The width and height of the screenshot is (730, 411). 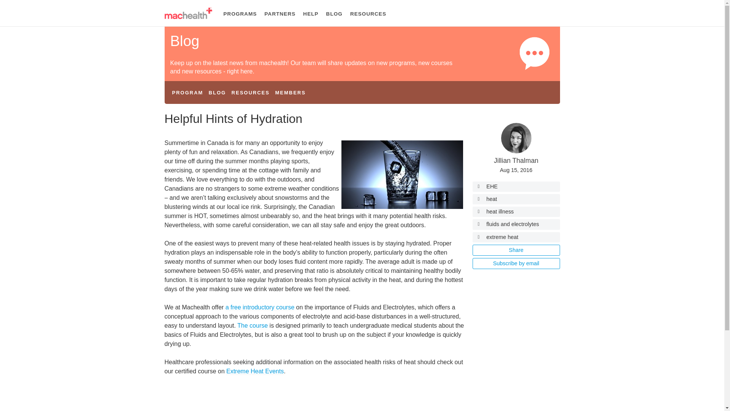 What do you see at coordinates (368, 14) in the screenshot?
I see `RESOURCES` at bounding box center [368, 14].